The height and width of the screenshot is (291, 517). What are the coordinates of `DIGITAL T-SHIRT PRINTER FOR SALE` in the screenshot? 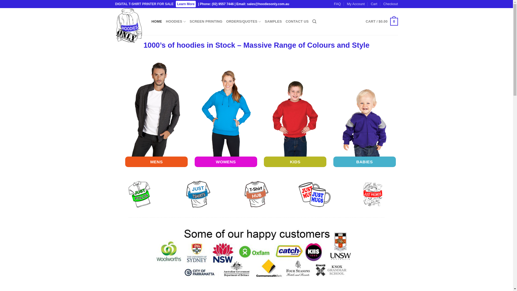 It's located at (145, 4).